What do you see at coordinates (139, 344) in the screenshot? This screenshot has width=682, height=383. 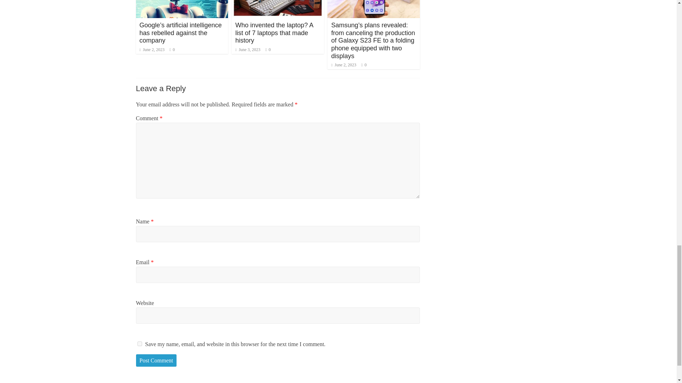 I see `yes` at bounding box center [139, 344].